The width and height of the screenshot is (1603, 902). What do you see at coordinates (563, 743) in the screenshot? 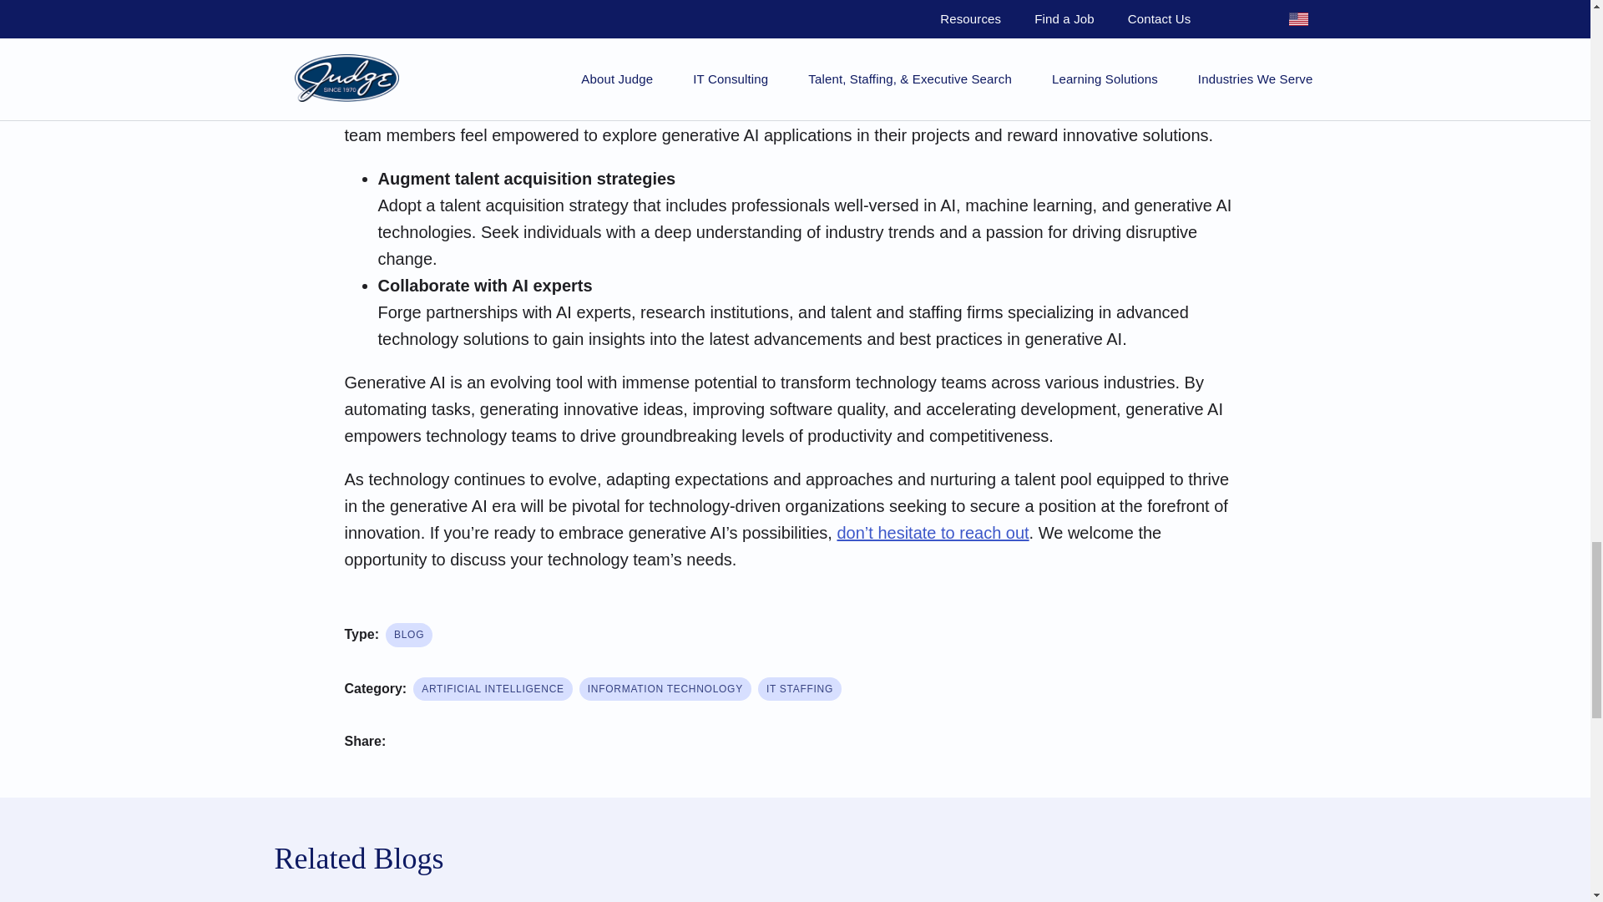
I see `Email` at bounding box center [563, 743].